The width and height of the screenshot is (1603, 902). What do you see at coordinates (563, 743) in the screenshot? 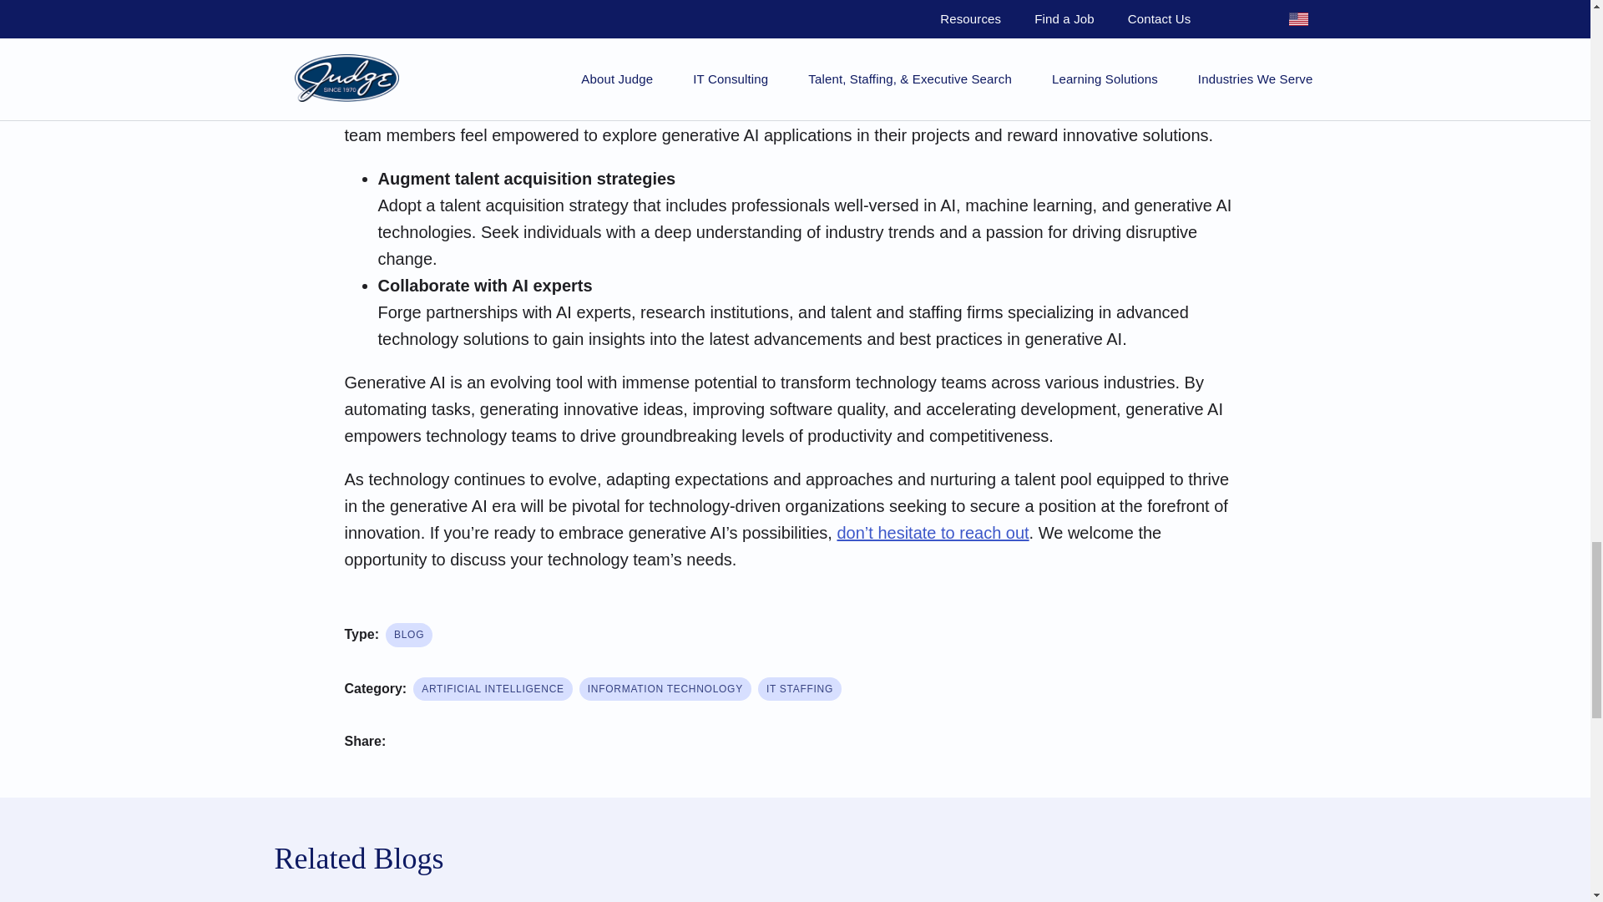
I see `Email` at bounding box center [563, 743].